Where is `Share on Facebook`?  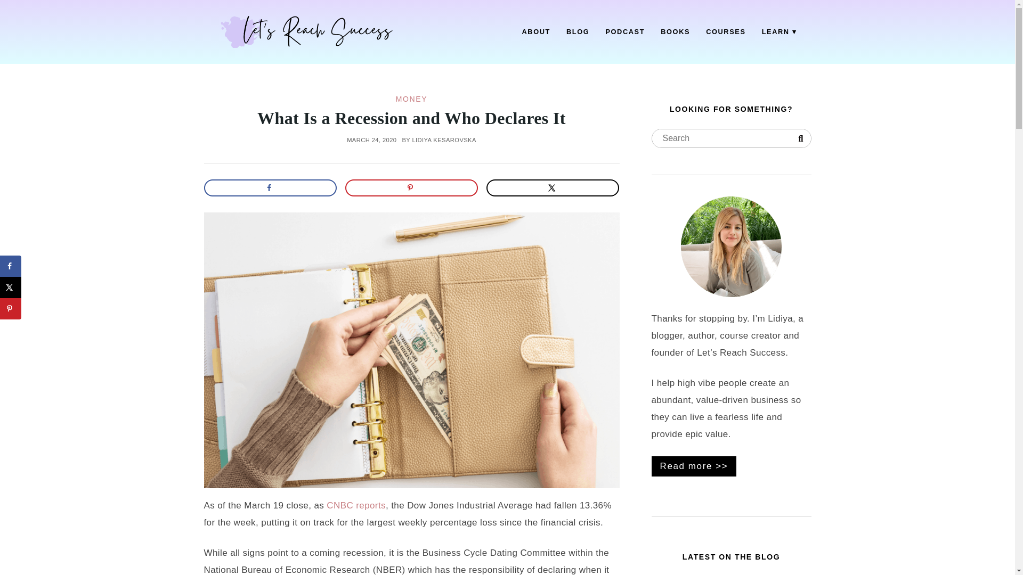 Share on Facebook is located at coordinates (270, 187).